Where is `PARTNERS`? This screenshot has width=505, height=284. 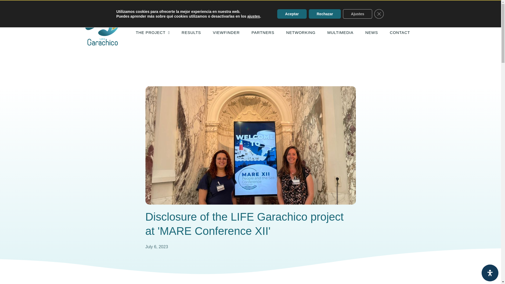
PARTNERS is located at coordinates (263, 32).